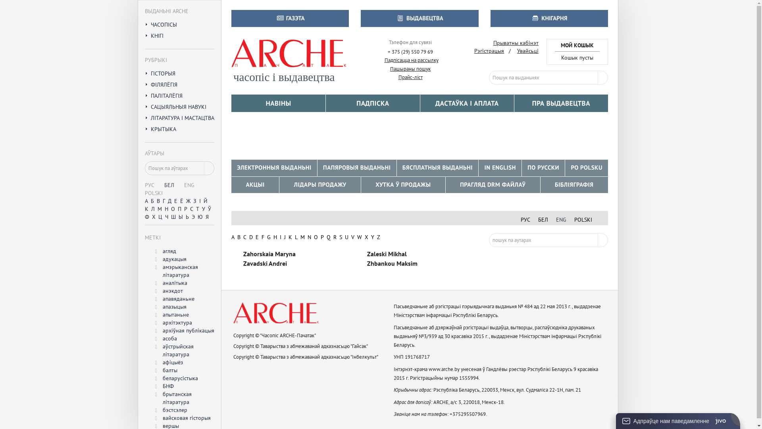 This screenshot has height=429, width=762. What do you see at coordinates (281, 237) in the screenshot?
I see `I` at bounding box center [281, 237].